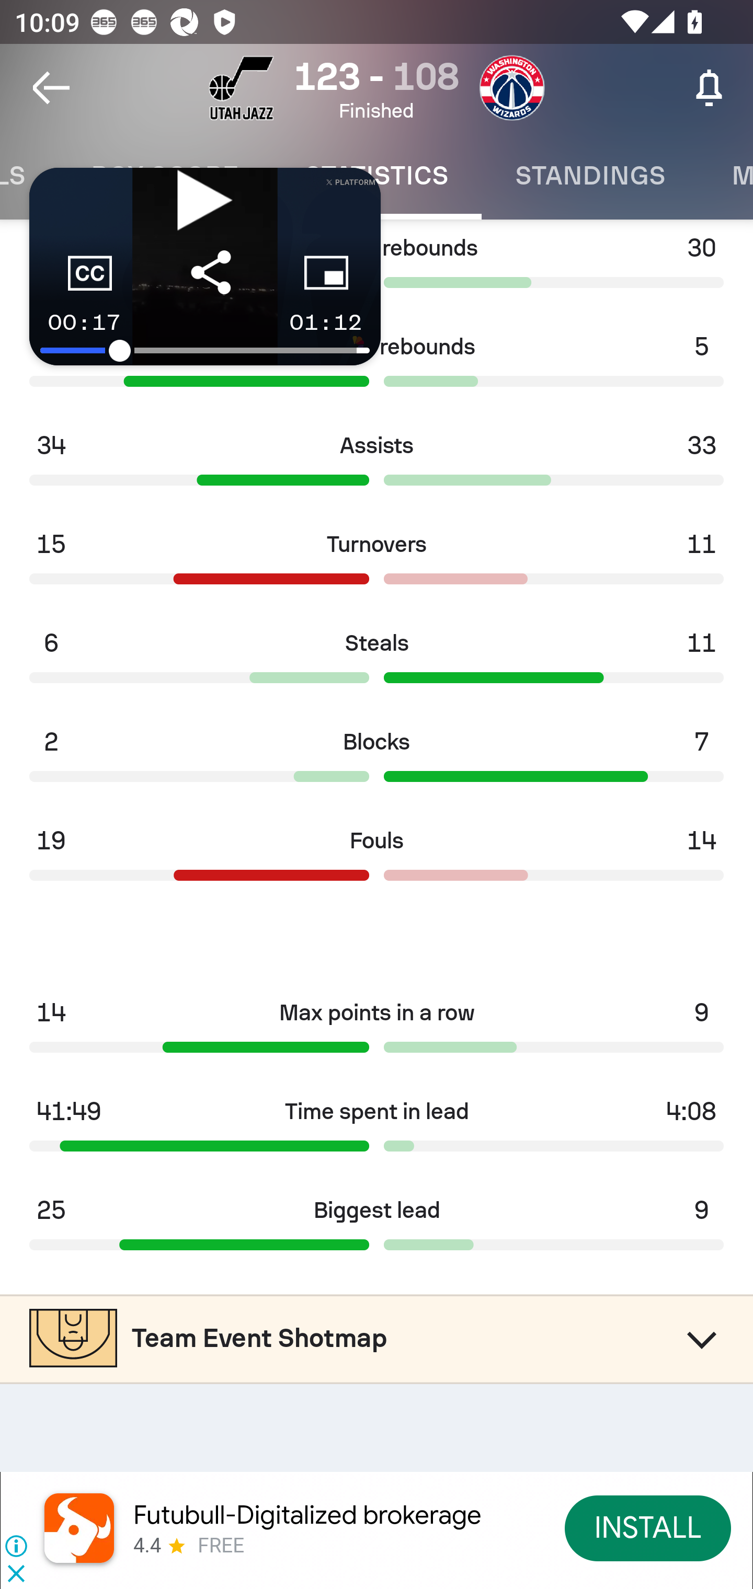 This screenshot has height=1589, width=753. I want to click on 19 Fouls 14 575.0 424.0, so click(376, 861).